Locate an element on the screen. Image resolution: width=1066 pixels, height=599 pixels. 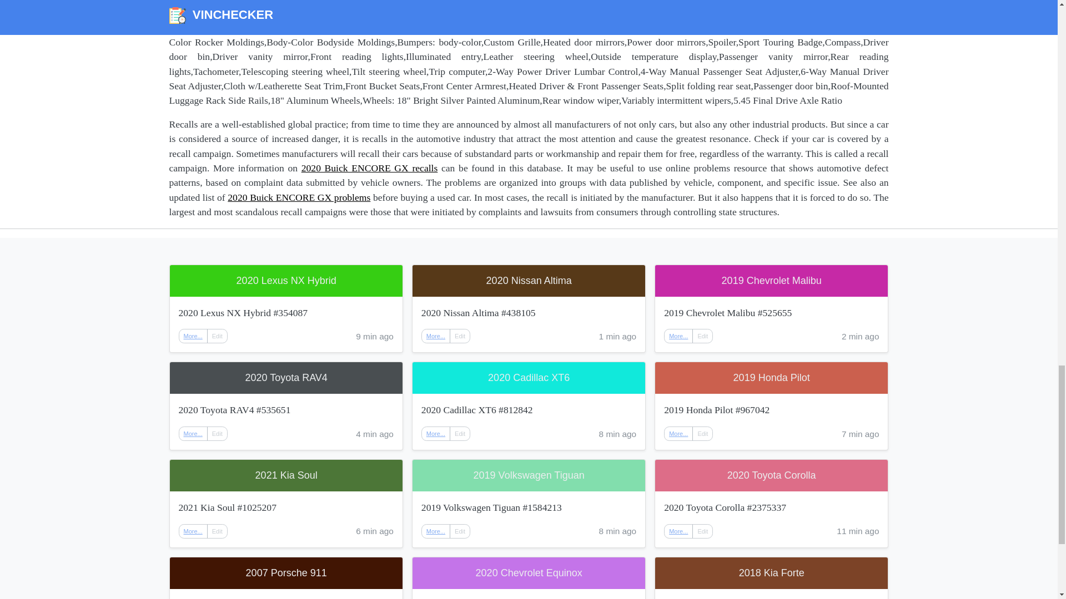
Edit is located at coordinates (702, 531).